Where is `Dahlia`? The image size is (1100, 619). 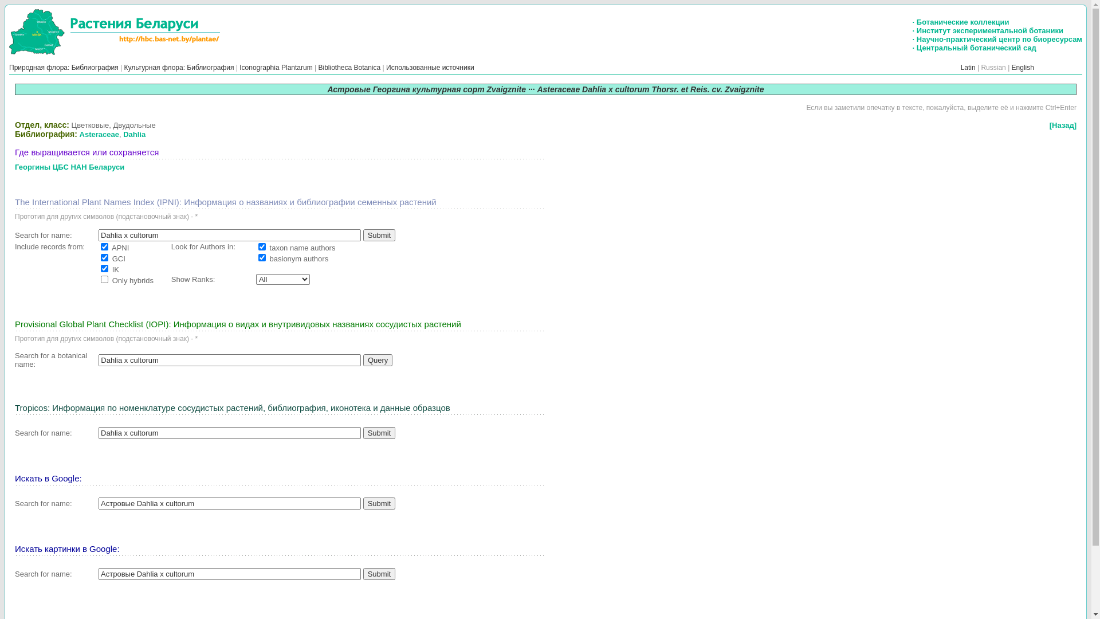
Dahlia is located at coordinates (134, 134).